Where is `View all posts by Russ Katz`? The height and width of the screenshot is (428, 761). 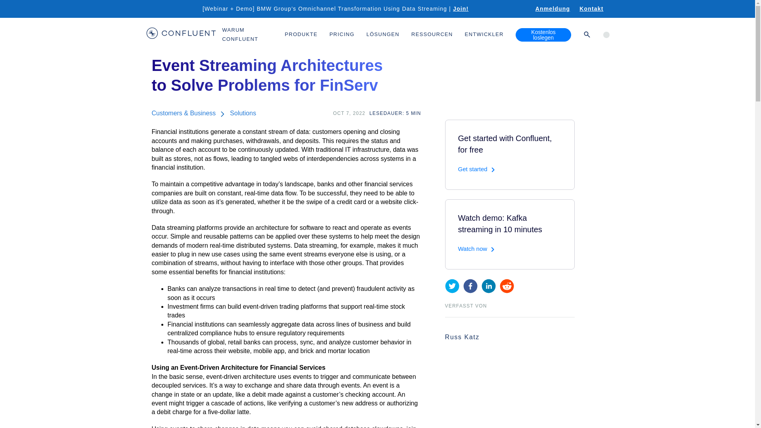 View all posts by Russ Katz is located at coordinates (462, 337).